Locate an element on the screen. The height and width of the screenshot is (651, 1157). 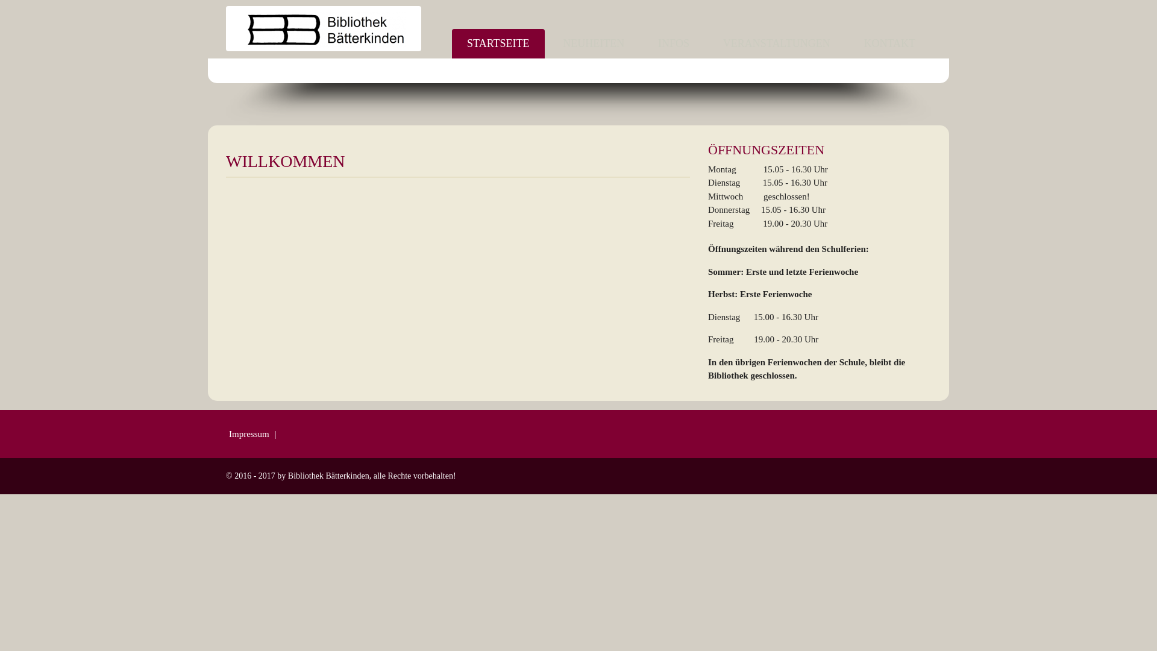
Impressum is located at coordinates (250, 434).